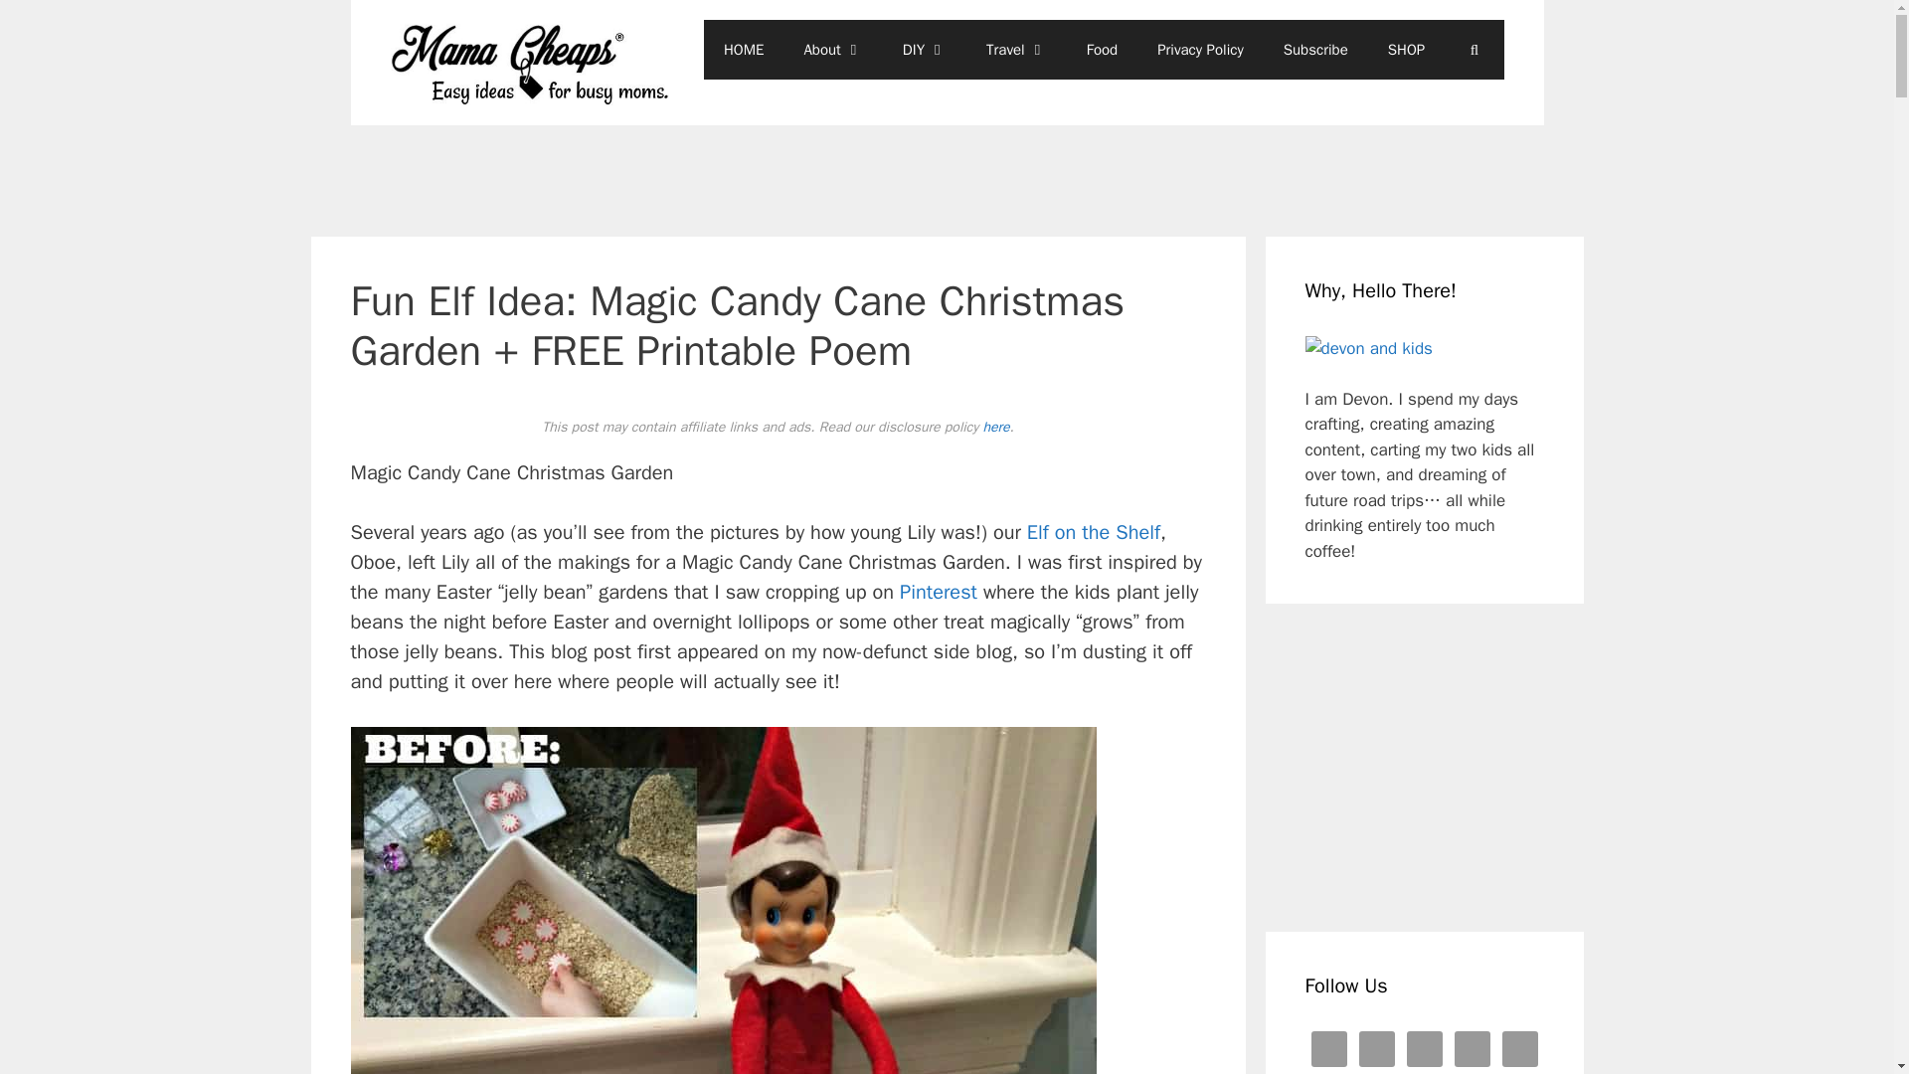  I want to click on Travel, so click(1016, 50).